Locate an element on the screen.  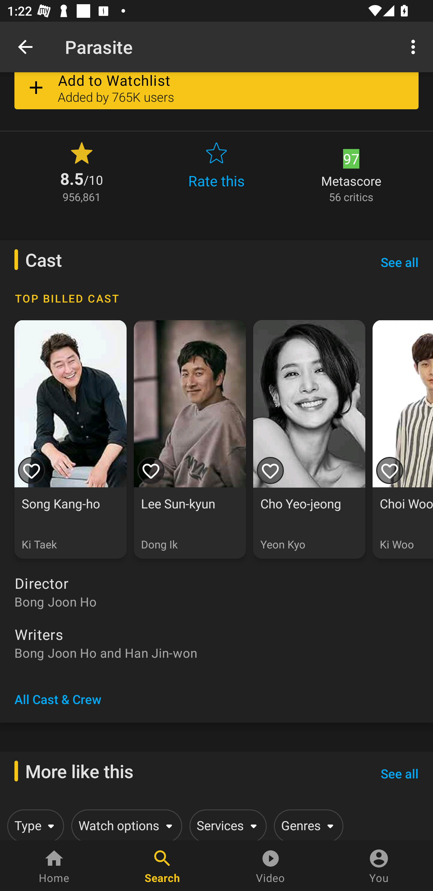
97 Metascore 56 critics is located at coordinates (351, 171).